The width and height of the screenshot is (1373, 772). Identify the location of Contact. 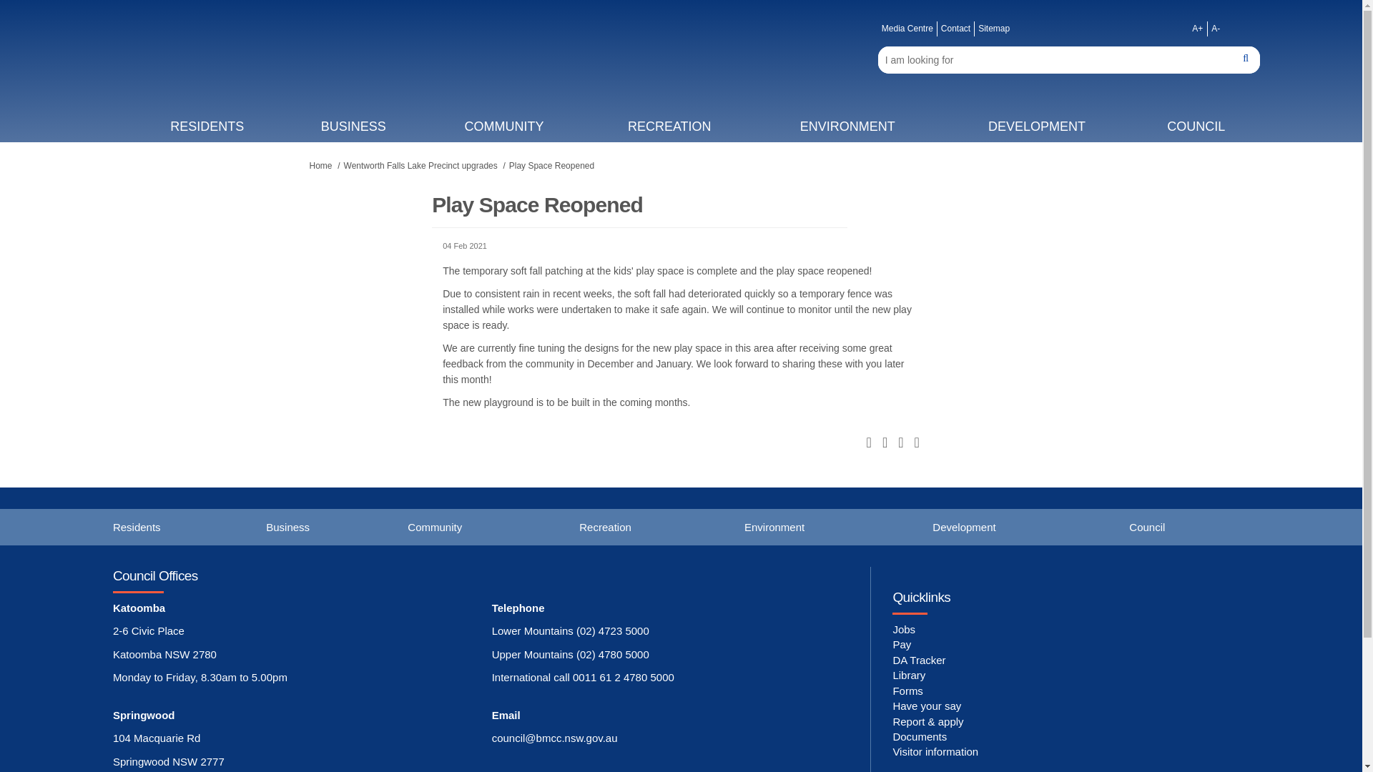
(955, 29).